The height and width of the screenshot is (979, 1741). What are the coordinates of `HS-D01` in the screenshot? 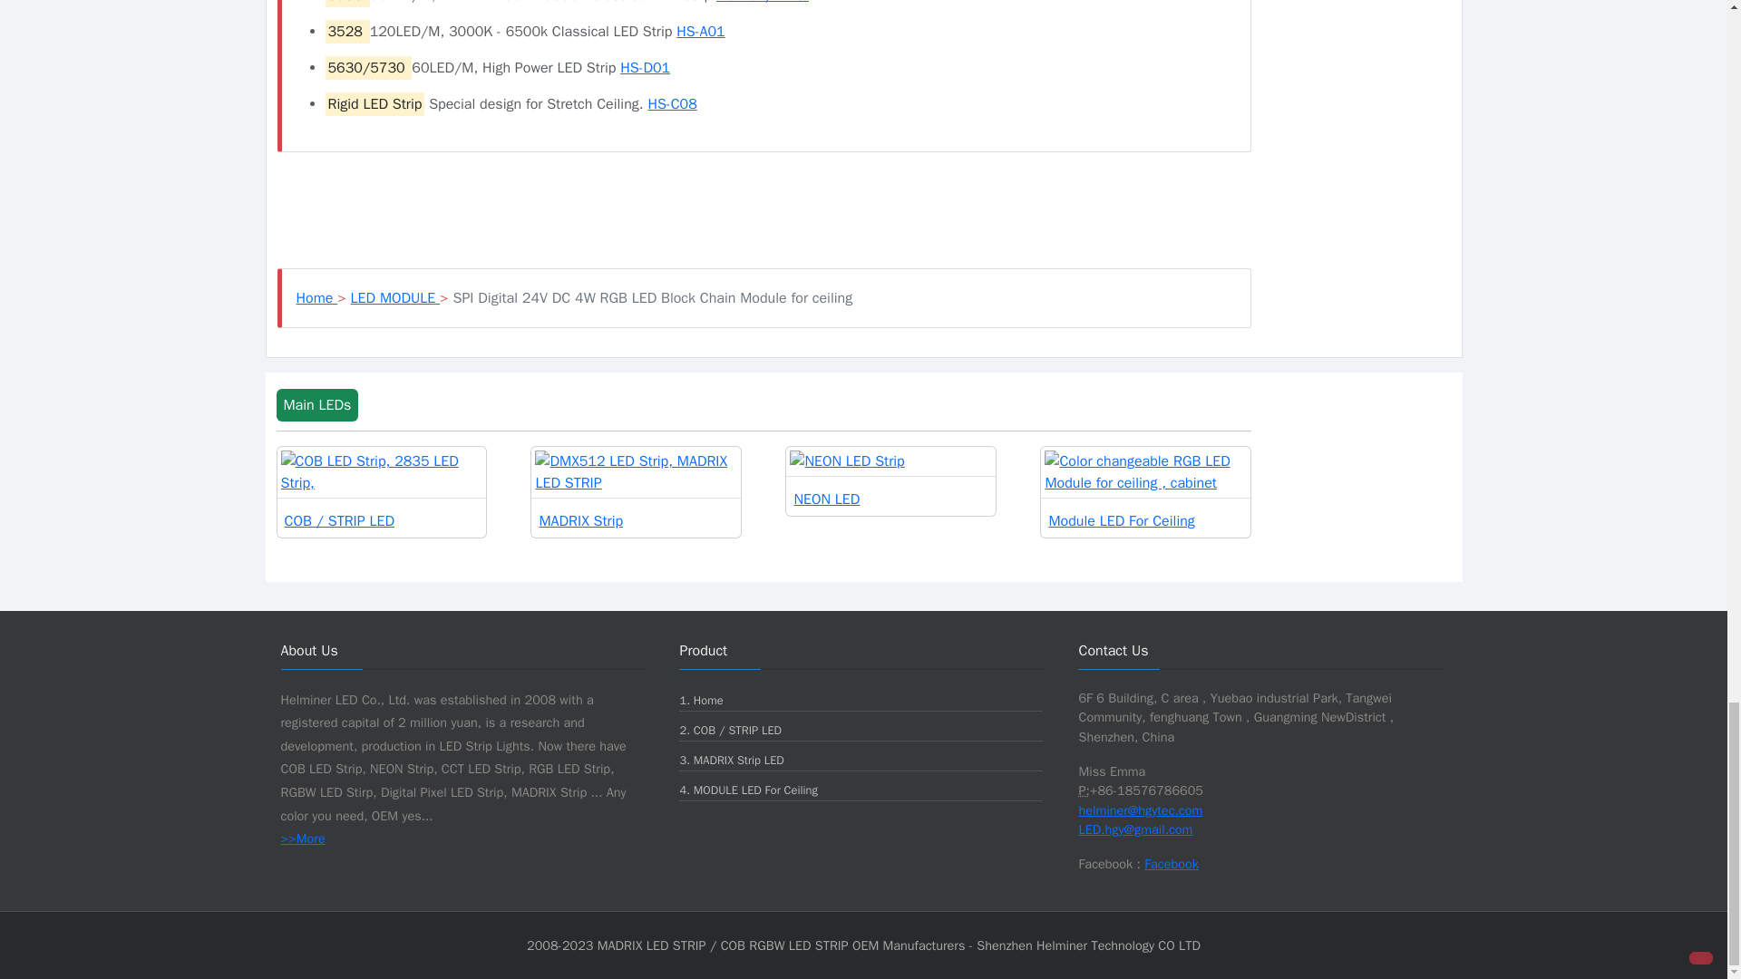 It's located at (645, 67).